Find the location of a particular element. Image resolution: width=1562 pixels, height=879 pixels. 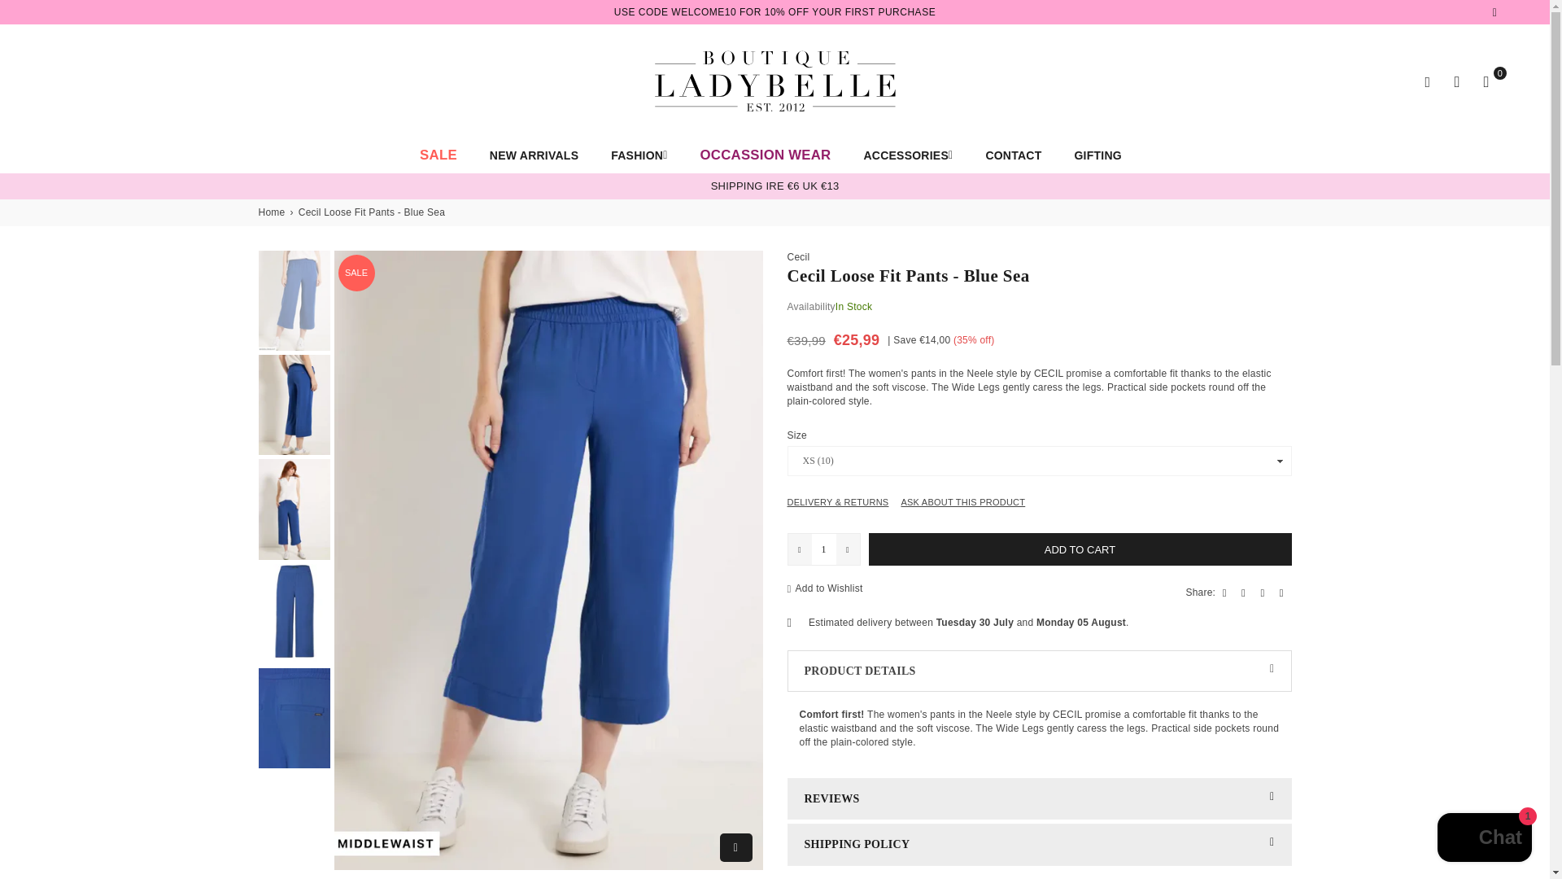

0 is located at coordinates (1486, 81).